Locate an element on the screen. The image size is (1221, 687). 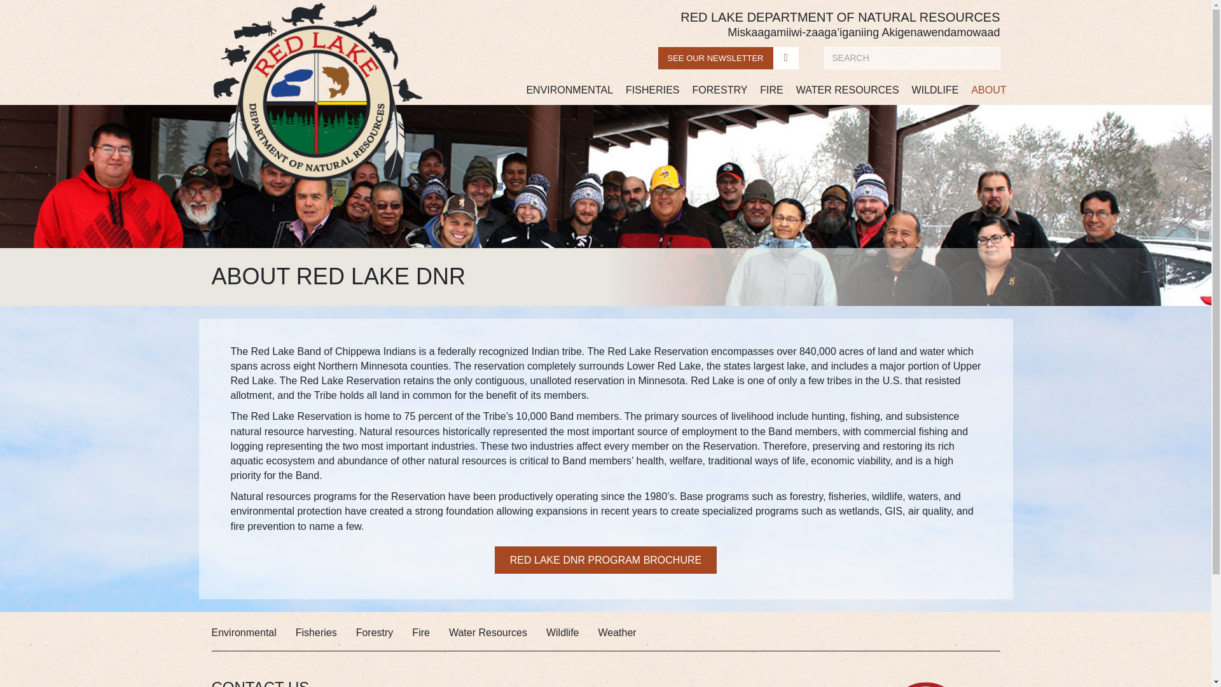
SEE OUR NEWSLETTER is located at coordinates (728, 59).